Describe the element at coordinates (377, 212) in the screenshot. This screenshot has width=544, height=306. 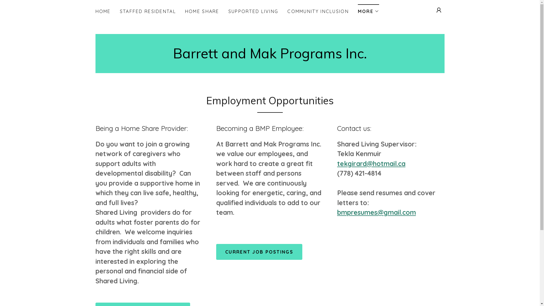
I see `bmpresumes@gmail.com` at that location.